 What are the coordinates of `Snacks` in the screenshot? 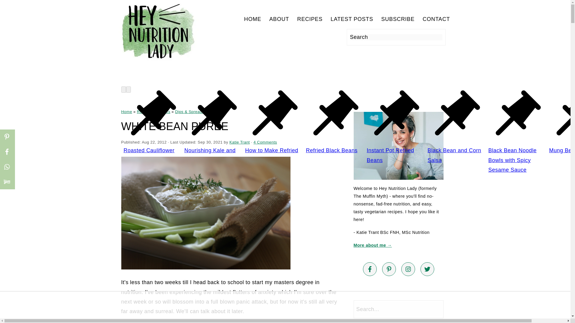 It's located at (163, 112).